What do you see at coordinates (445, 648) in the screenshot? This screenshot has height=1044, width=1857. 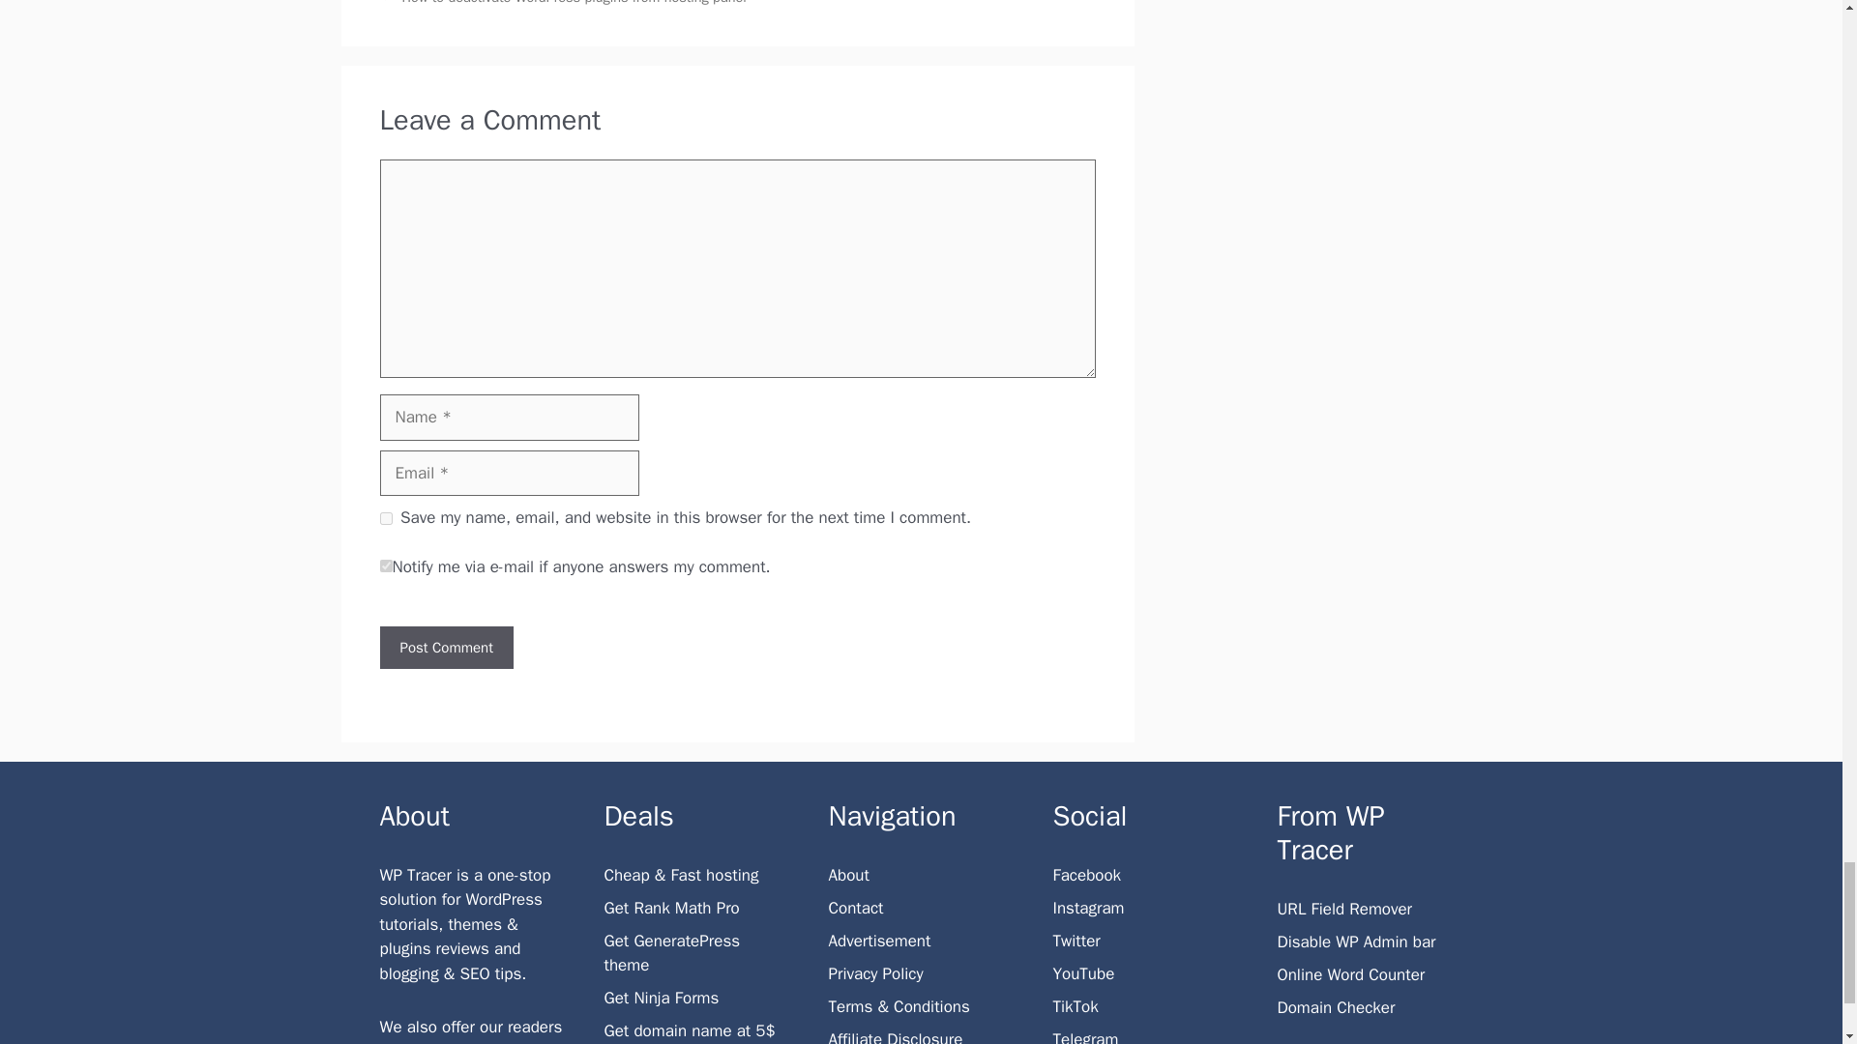 I see `Post Comment` at bounding box center [445, 648].